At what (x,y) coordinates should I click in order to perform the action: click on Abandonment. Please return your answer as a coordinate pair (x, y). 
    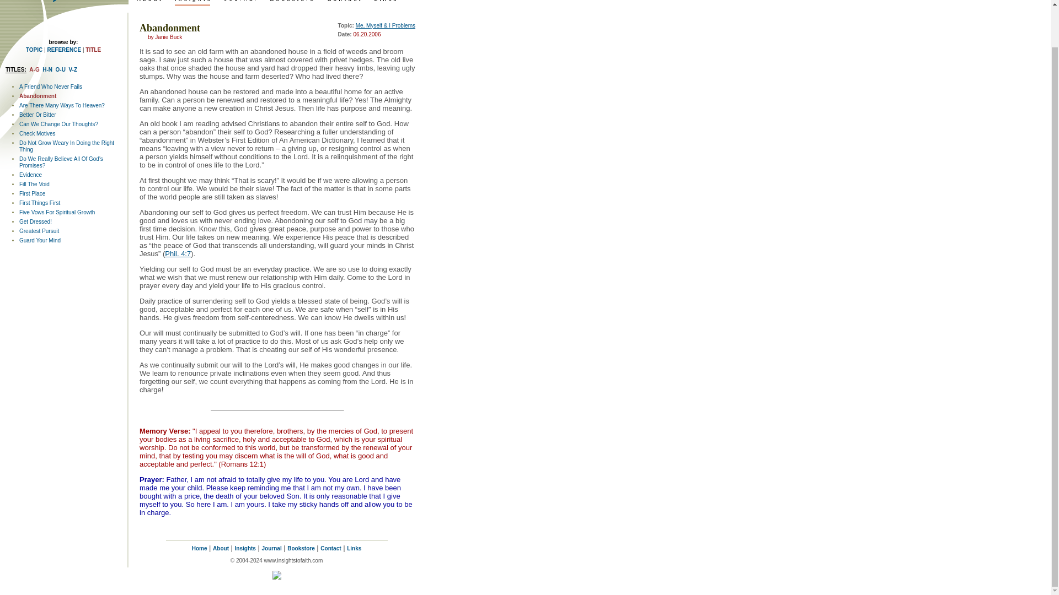
    Looking at the image, I should click on (38, 96).